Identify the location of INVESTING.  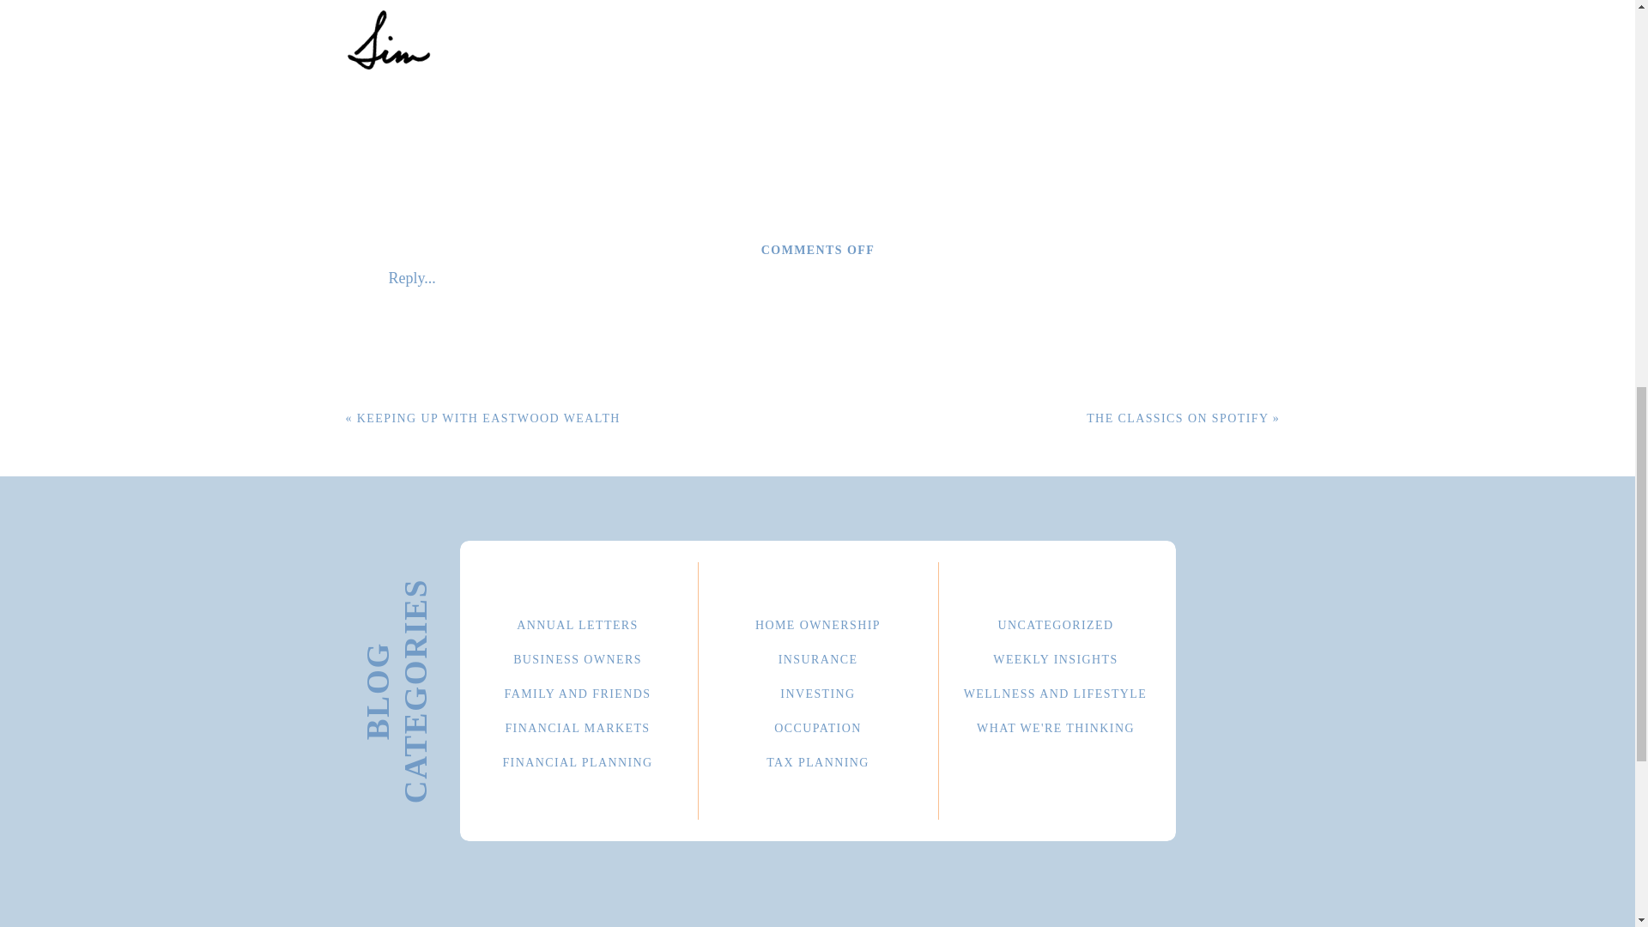
(817, 691).